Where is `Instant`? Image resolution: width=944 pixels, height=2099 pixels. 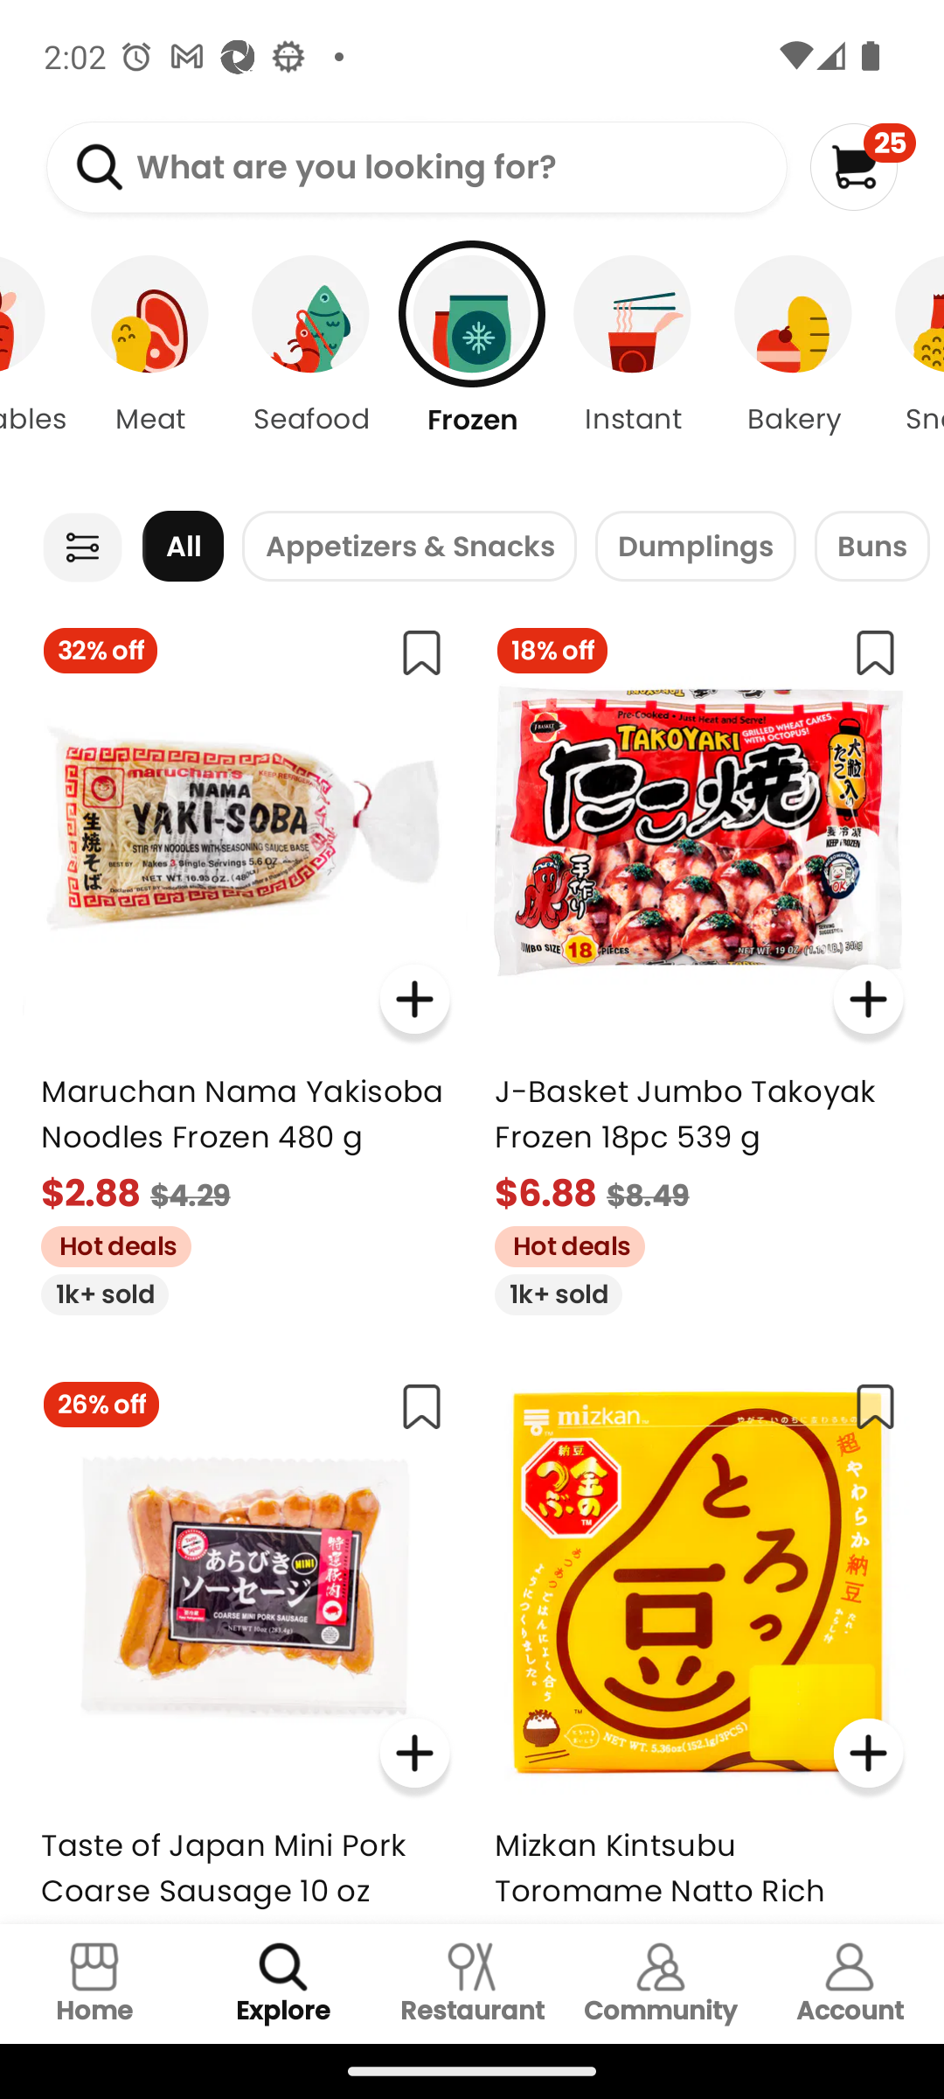 Instant is located at coordinates (633, 367).